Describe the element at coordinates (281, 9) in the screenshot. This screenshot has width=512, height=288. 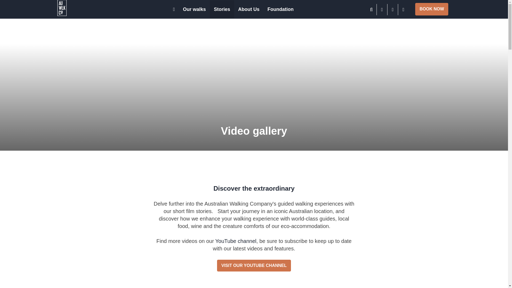
I see `Tasmanian Walking Company Foundation` at that location.